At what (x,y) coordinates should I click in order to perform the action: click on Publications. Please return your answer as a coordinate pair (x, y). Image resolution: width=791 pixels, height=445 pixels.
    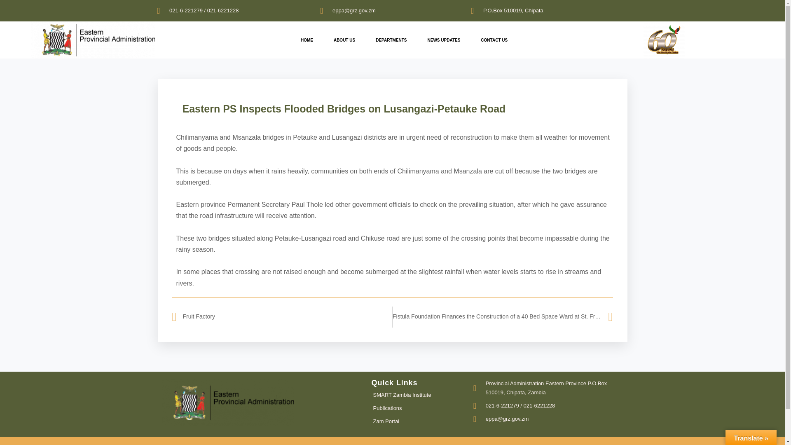
    Looking at the image, I should click on (419, 408).